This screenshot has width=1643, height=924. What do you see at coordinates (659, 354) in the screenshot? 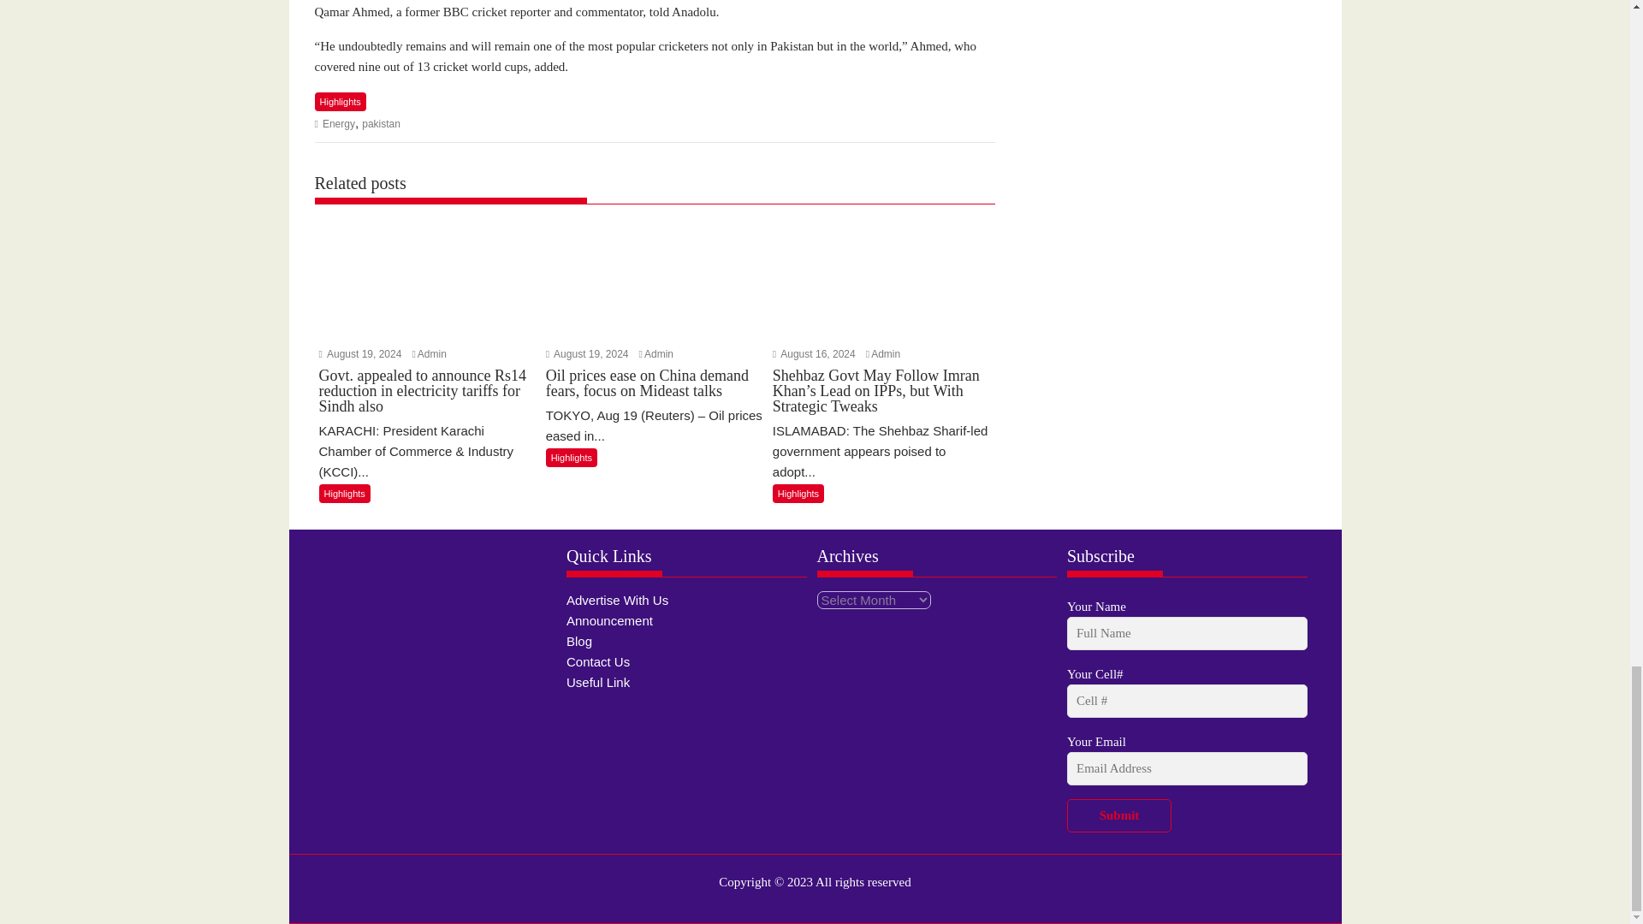
I see `Admin` at bounding box center [659, 354].